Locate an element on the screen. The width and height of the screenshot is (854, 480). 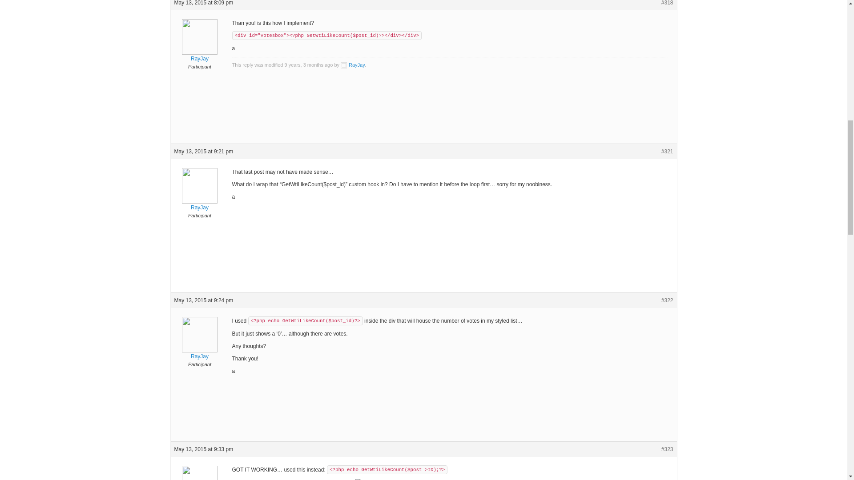
RayJay is located at coordinates (199, 479).